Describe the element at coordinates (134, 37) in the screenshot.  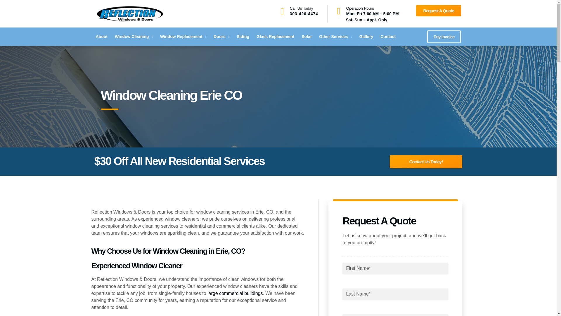
I see `Window Cleaning` at that location.